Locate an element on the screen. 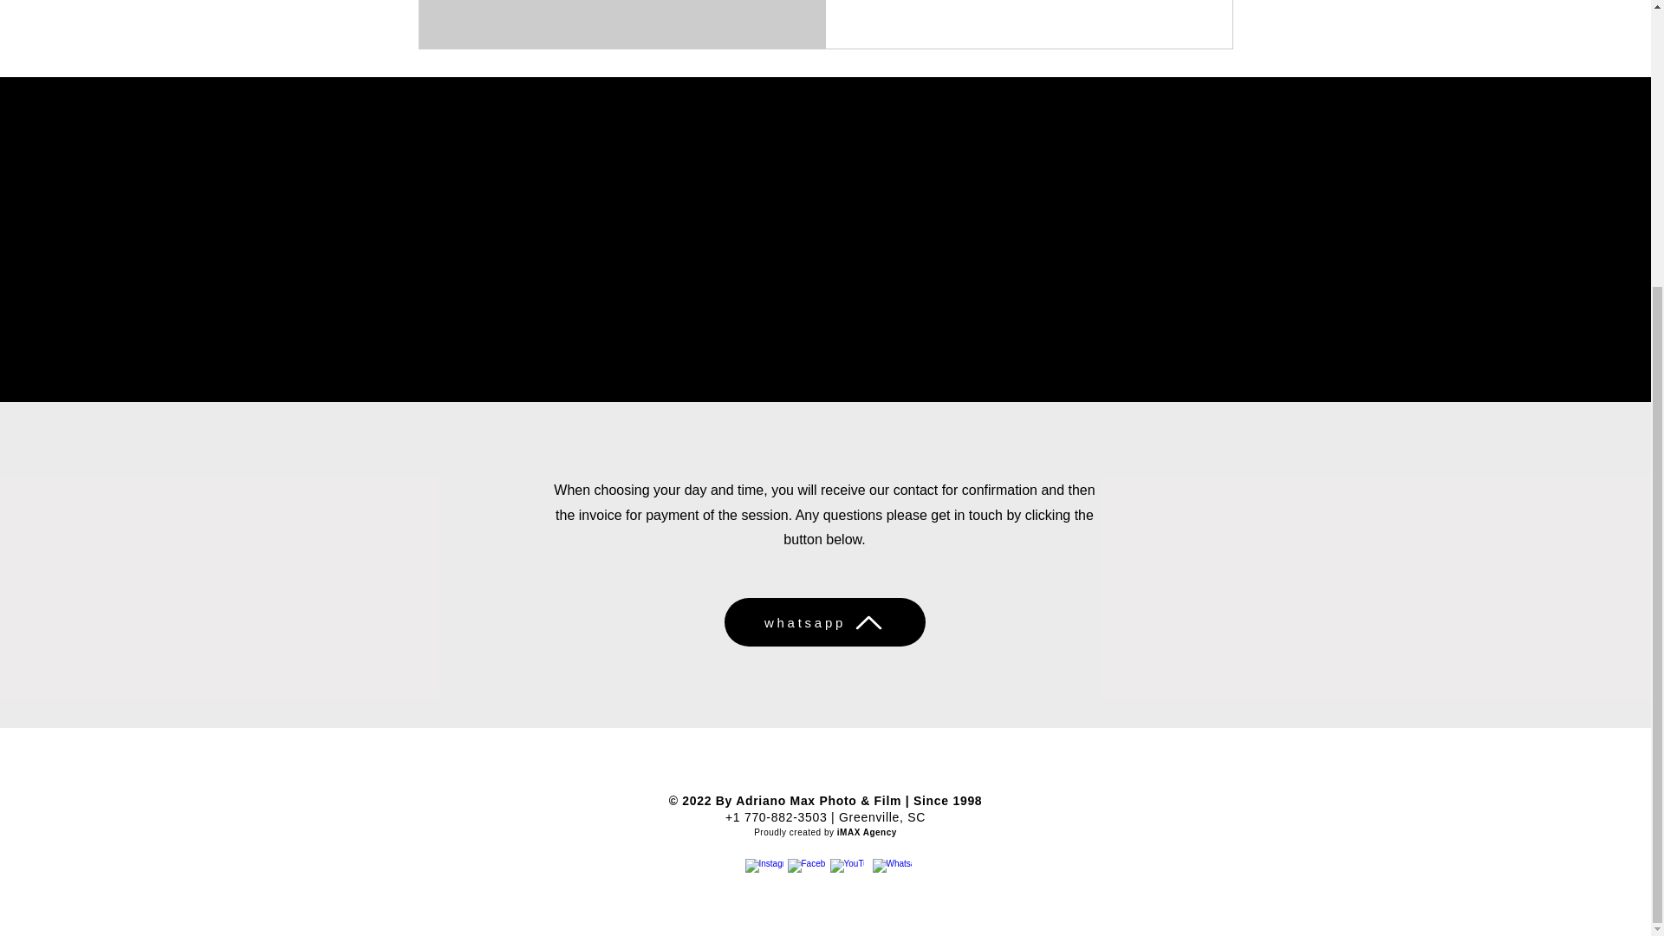 Image resolution: width=1664 pixels, height=936 pixels. iMAX Agency is located at coordinates (867, 832).